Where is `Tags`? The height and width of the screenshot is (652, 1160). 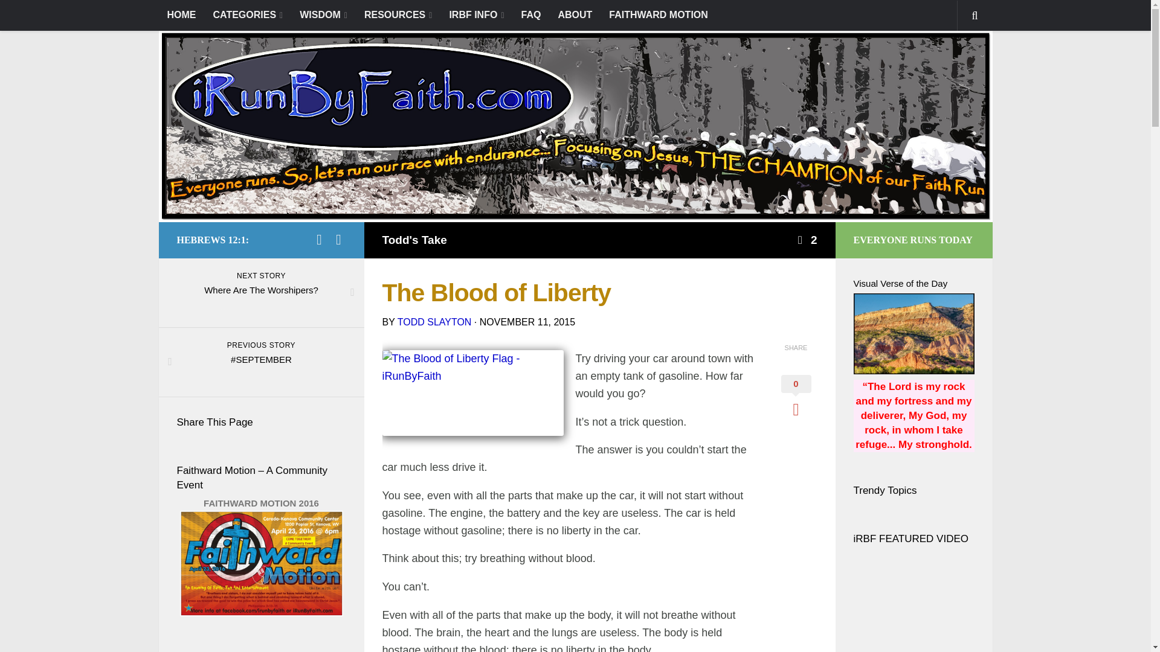 Tags is located at coordinates (324, 651).